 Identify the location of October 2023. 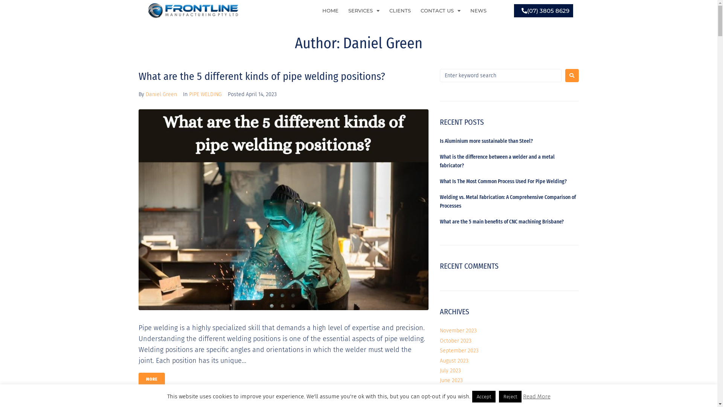
(456, 341).